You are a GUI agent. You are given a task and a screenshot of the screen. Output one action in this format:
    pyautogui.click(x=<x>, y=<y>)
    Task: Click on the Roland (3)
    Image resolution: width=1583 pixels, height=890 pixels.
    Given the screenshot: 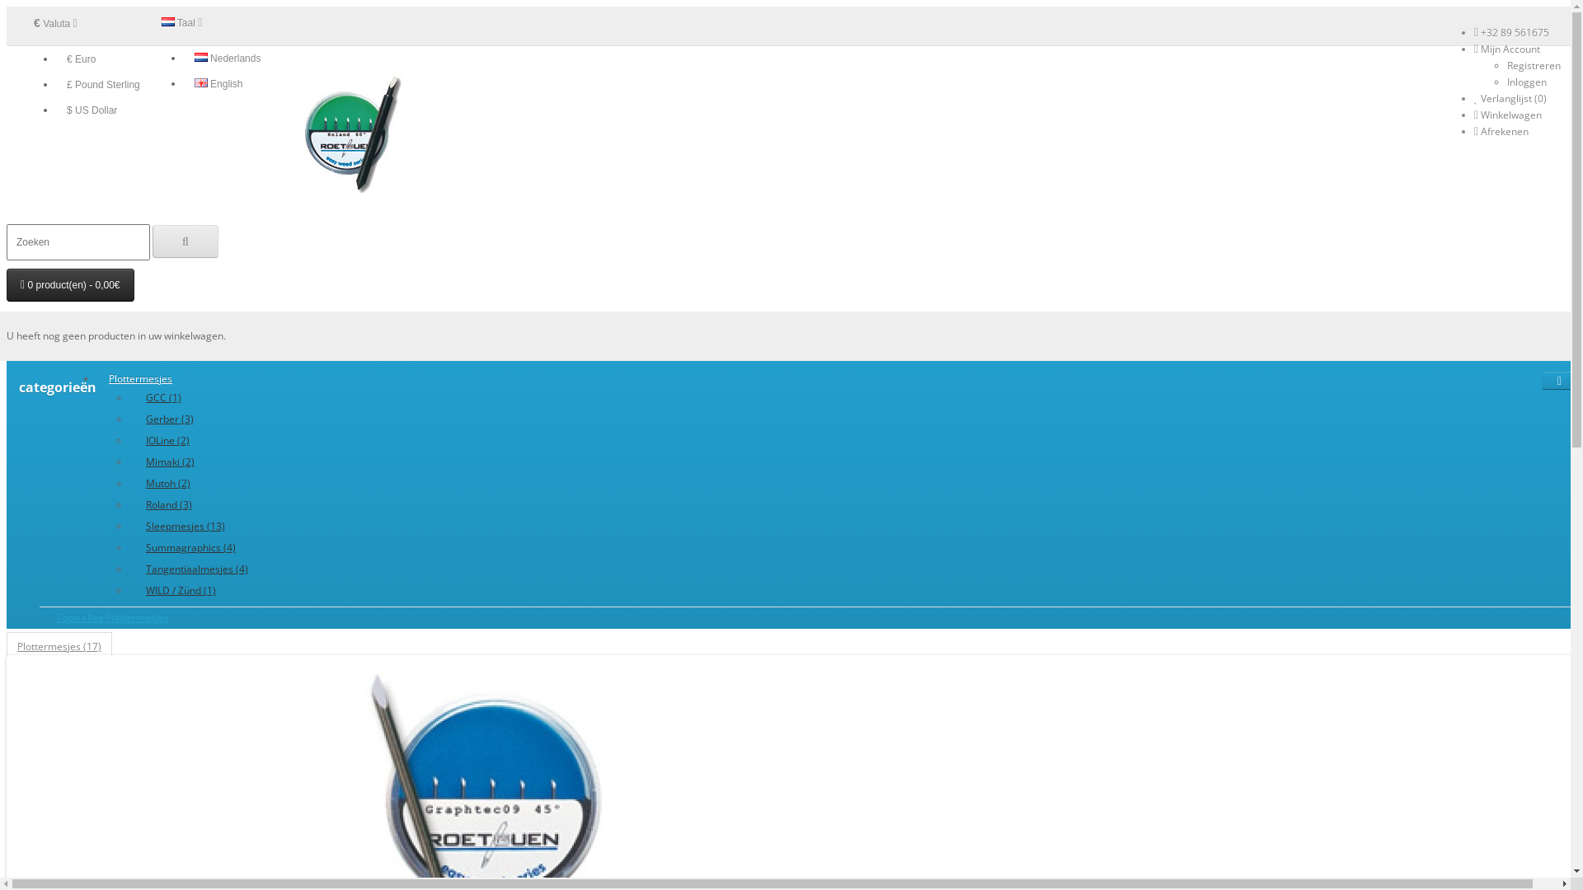 What is the action you would take?
    pyautogui.click(x=212, y=505)
    